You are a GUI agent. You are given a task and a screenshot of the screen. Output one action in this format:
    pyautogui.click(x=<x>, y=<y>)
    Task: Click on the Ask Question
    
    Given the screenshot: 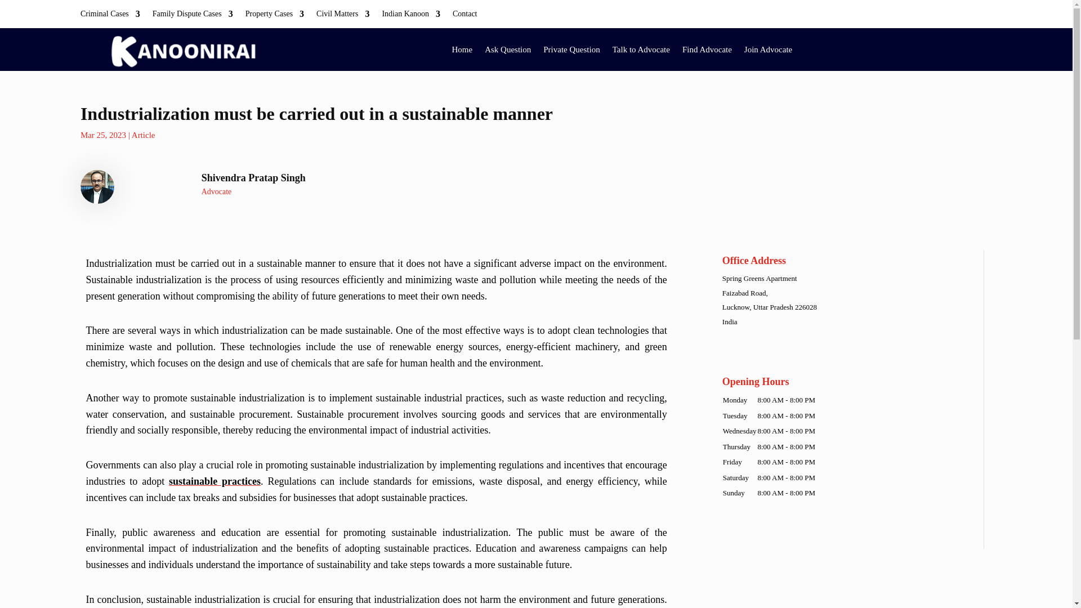 What is the action you would take?
    pyautogui.click(x=507, y=50)
    